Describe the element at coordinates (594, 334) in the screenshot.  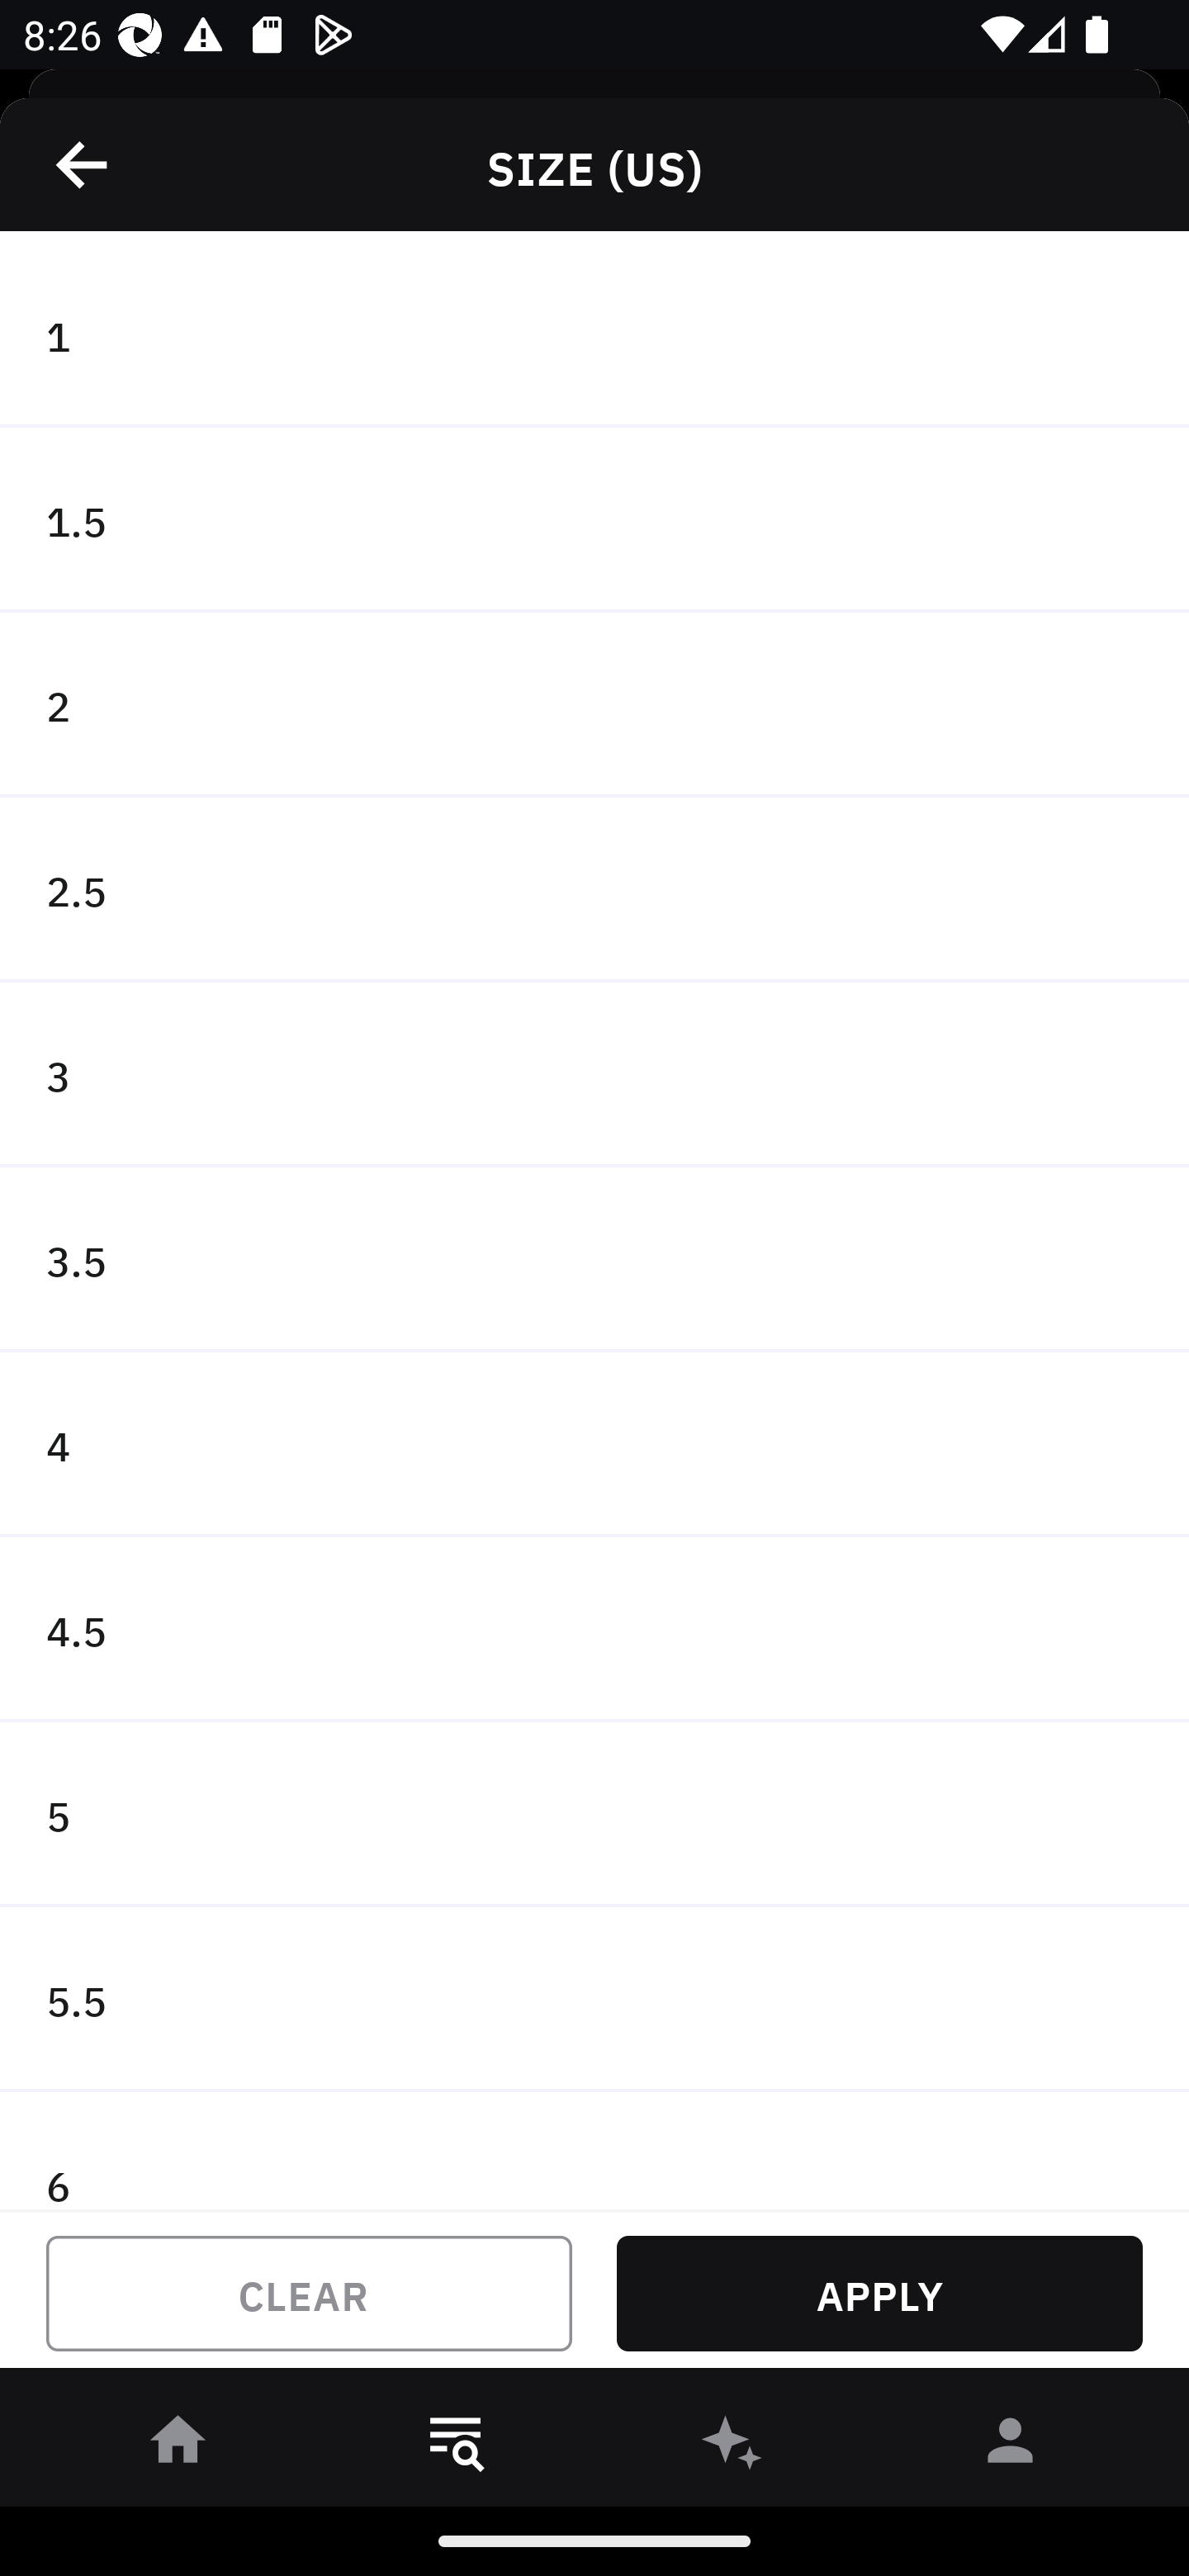
I see `1` at that location.